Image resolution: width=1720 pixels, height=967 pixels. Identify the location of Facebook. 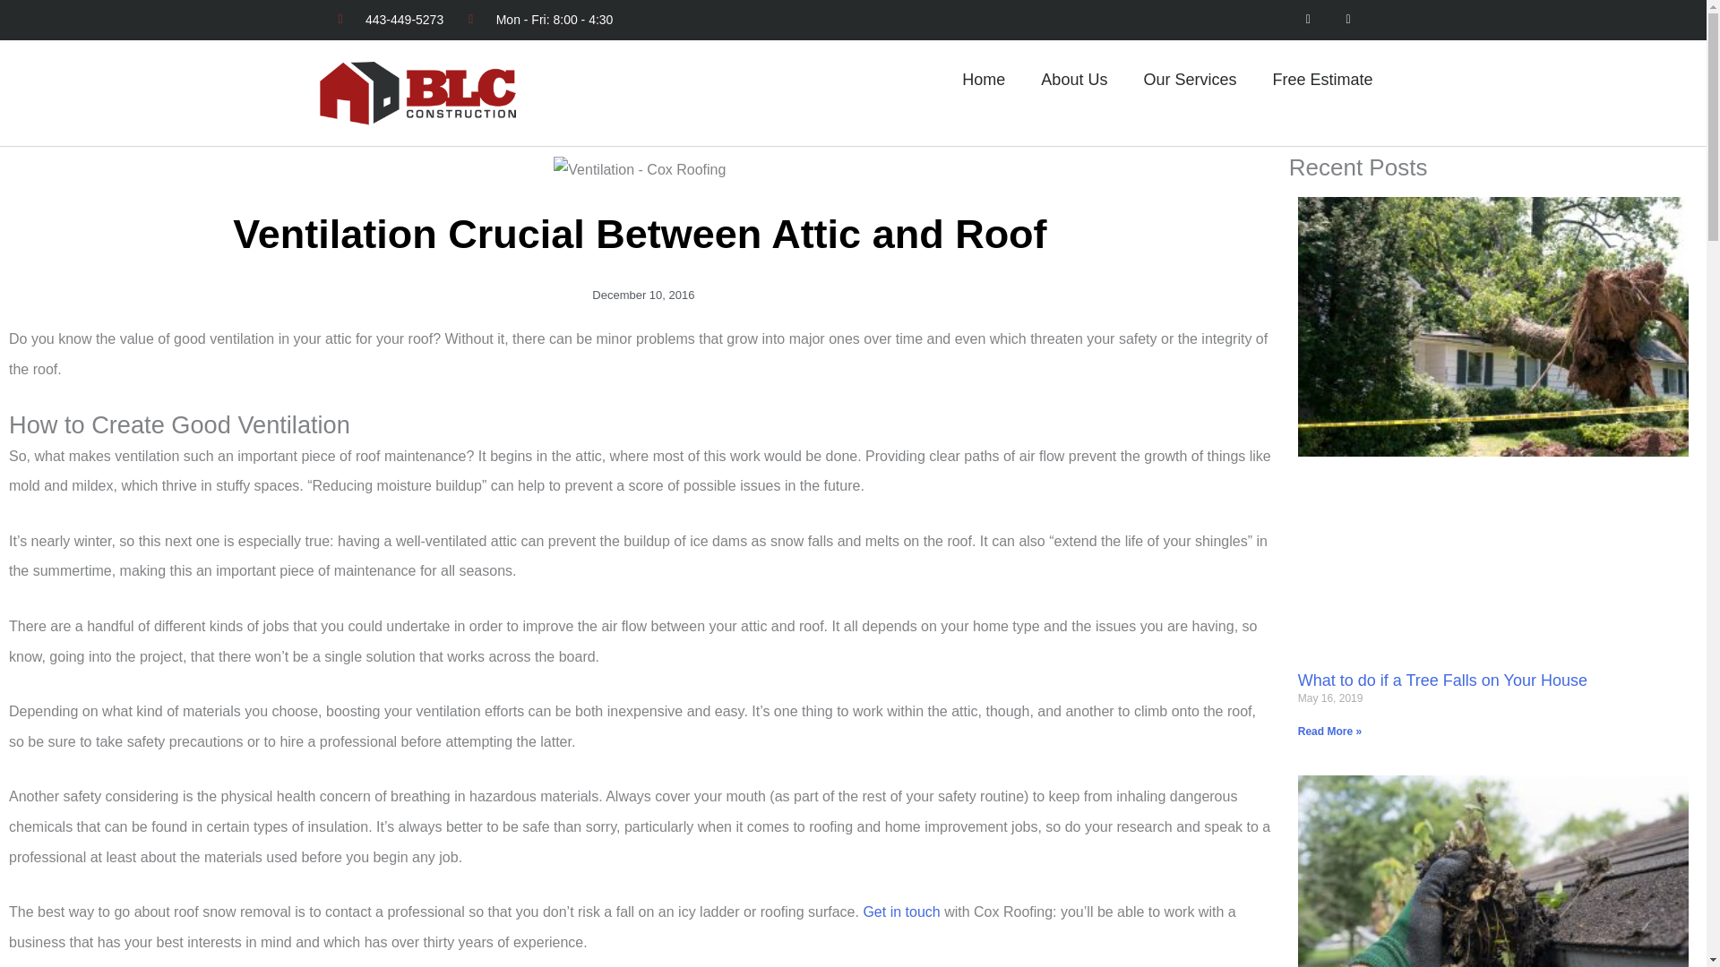
(1308, 20).